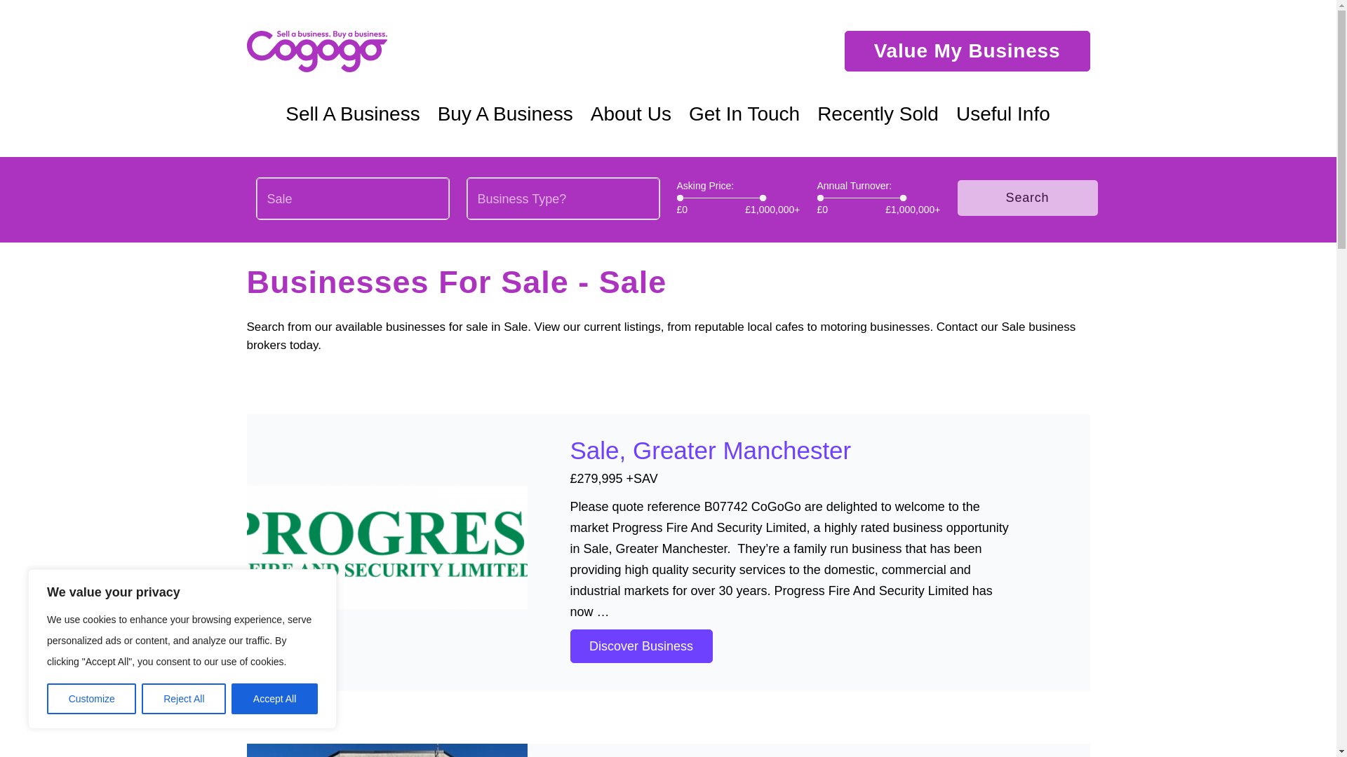  What do you see at coordinates (967, 50) in the screenshot?
I see `Value My Business` at bounding box center [967, 50].